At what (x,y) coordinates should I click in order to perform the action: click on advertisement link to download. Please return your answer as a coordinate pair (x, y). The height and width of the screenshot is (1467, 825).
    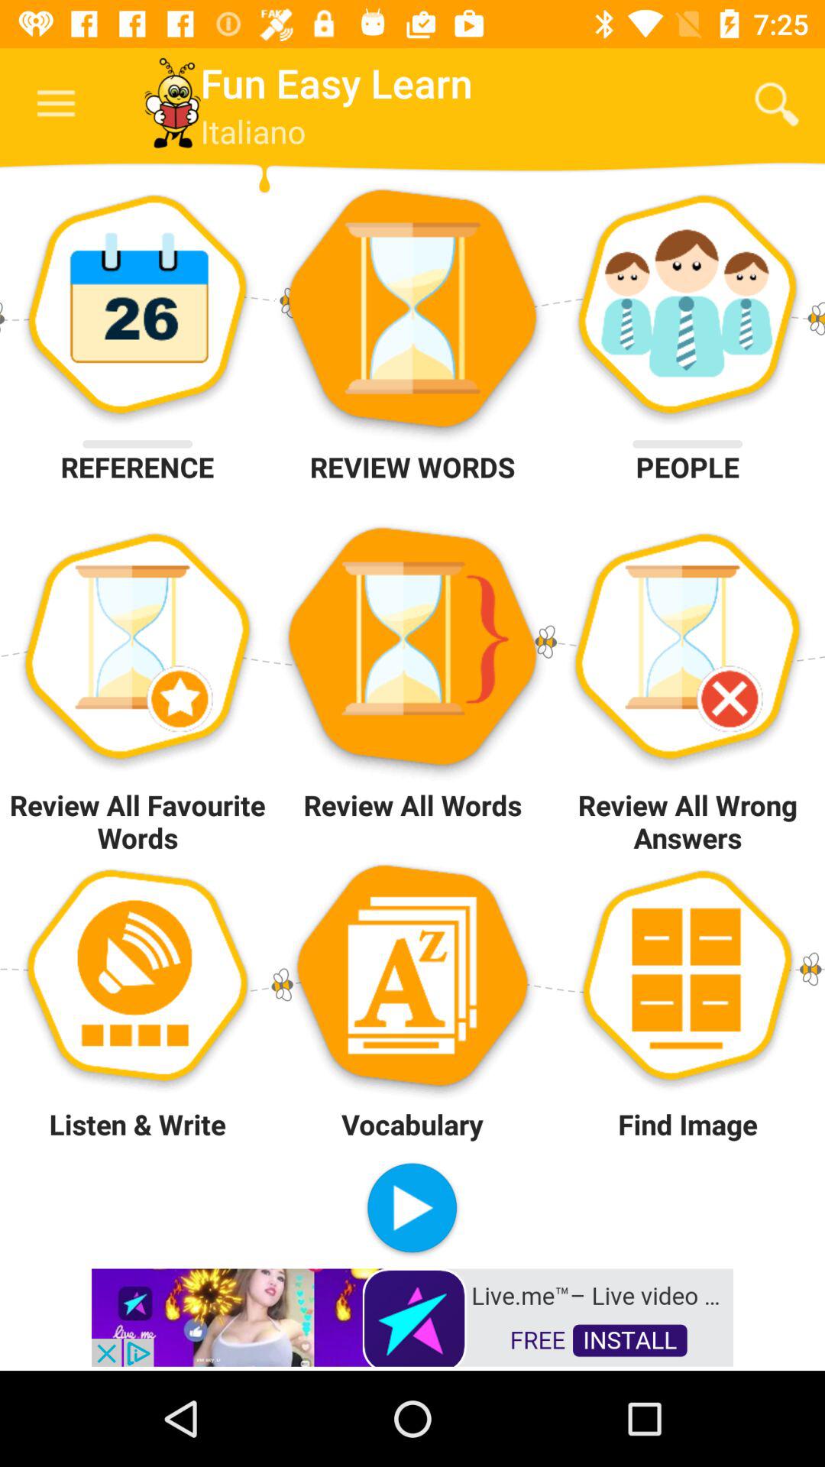
    Looking at the image, I should click on (412, 1316).